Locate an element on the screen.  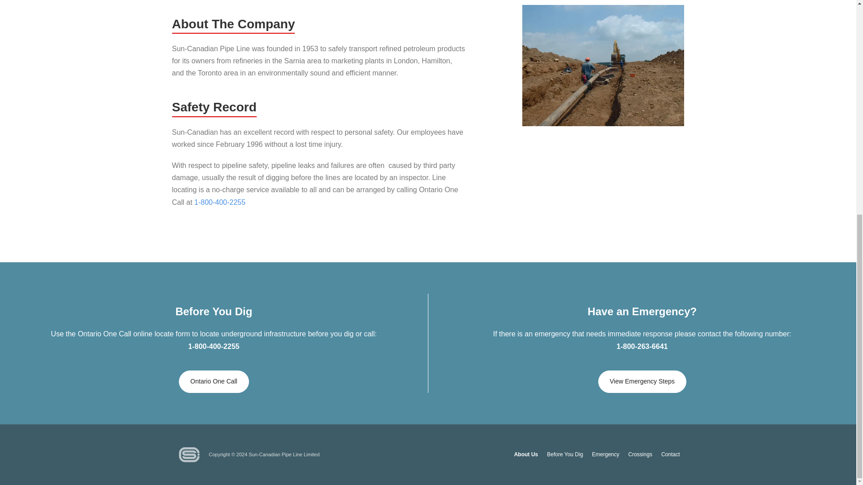
View Emergency Steps is located at coordinates (642, 382).